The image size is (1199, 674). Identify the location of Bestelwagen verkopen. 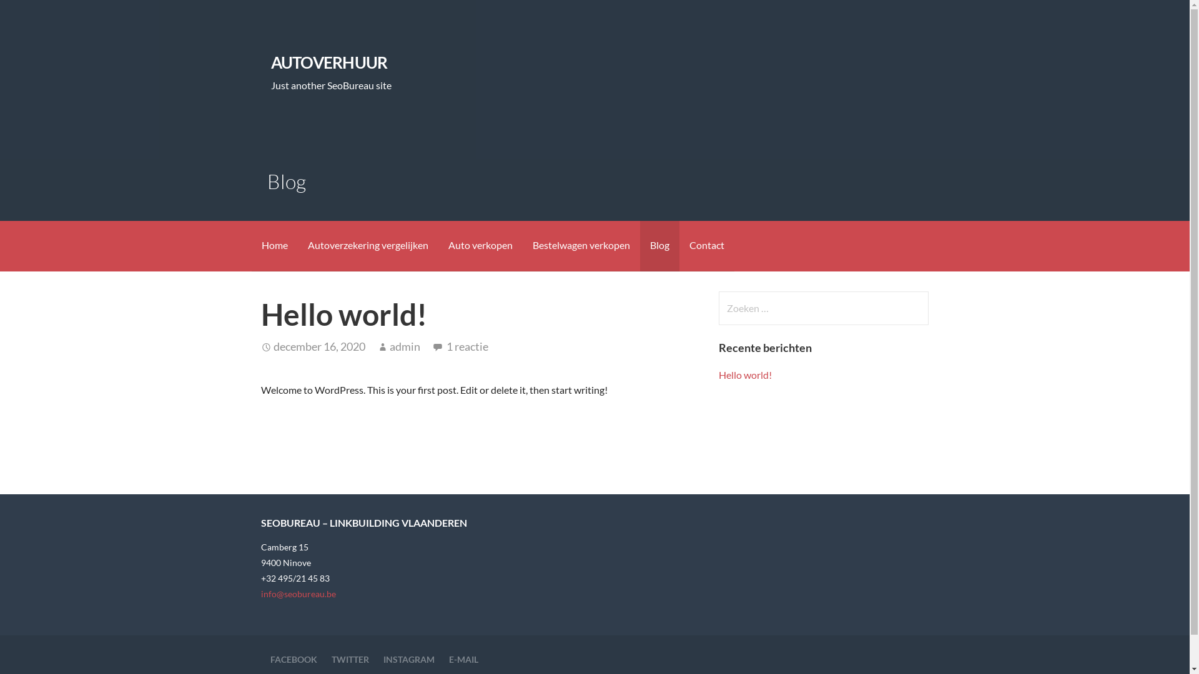
(581, 246).